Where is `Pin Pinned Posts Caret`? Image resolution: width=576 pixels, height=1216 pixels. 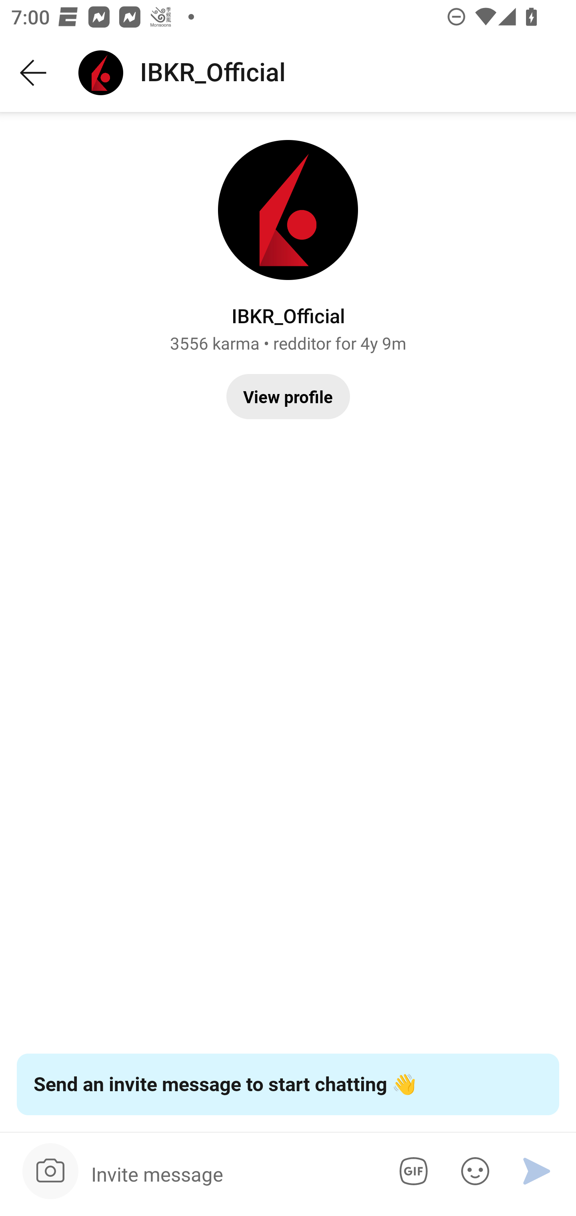 Pin Pinned Posts Caret is located at coordinates (288, 390).